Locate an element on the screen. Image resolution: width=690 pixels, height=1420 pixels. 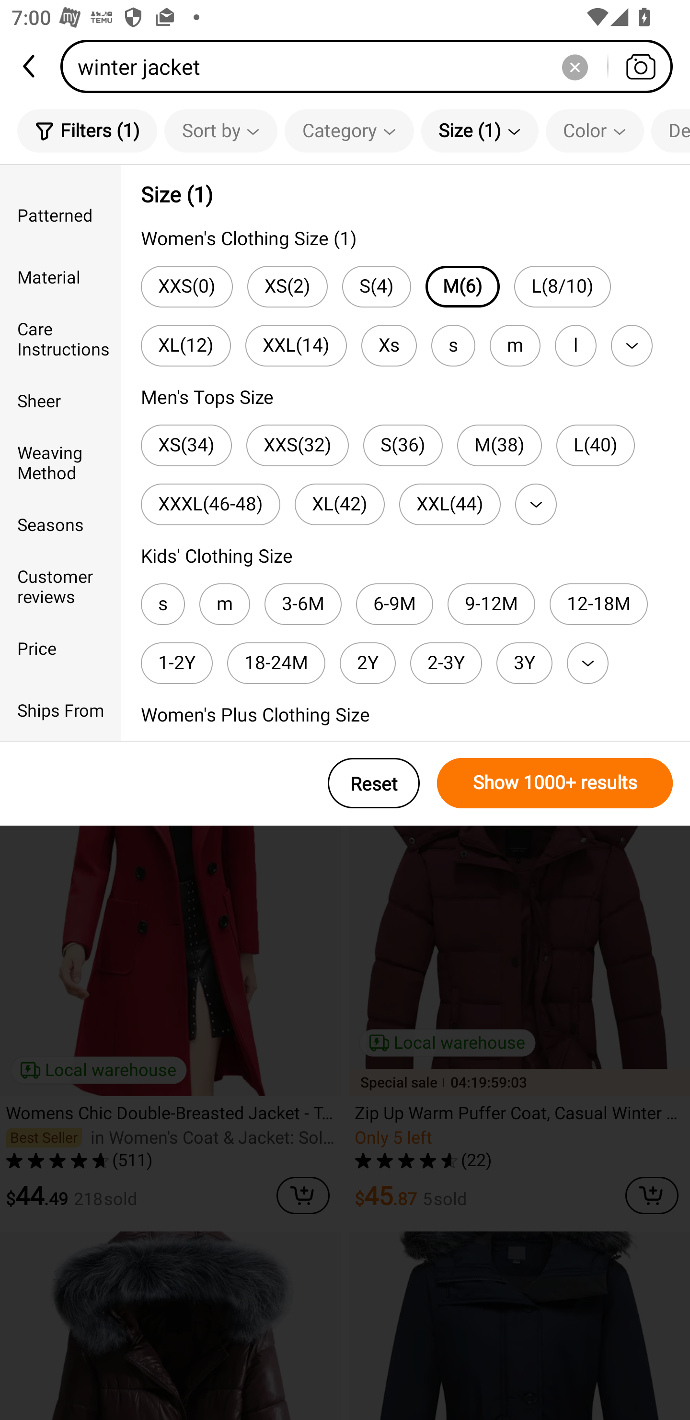
Weaving Method is located at coordinates (60, 462).